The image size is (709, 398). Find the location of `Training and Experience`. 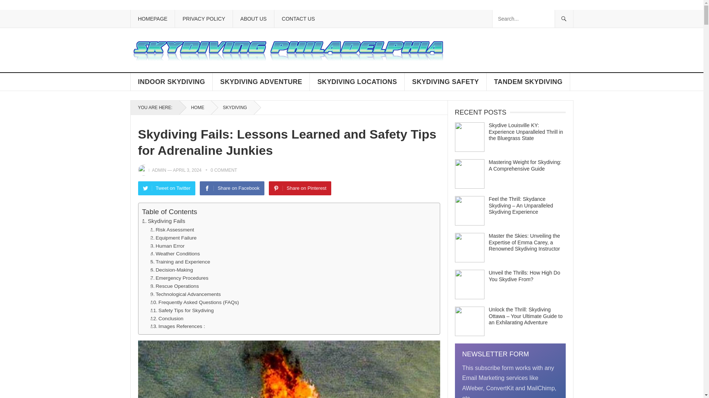

Training and Experience is located at coordinates (180, 262).